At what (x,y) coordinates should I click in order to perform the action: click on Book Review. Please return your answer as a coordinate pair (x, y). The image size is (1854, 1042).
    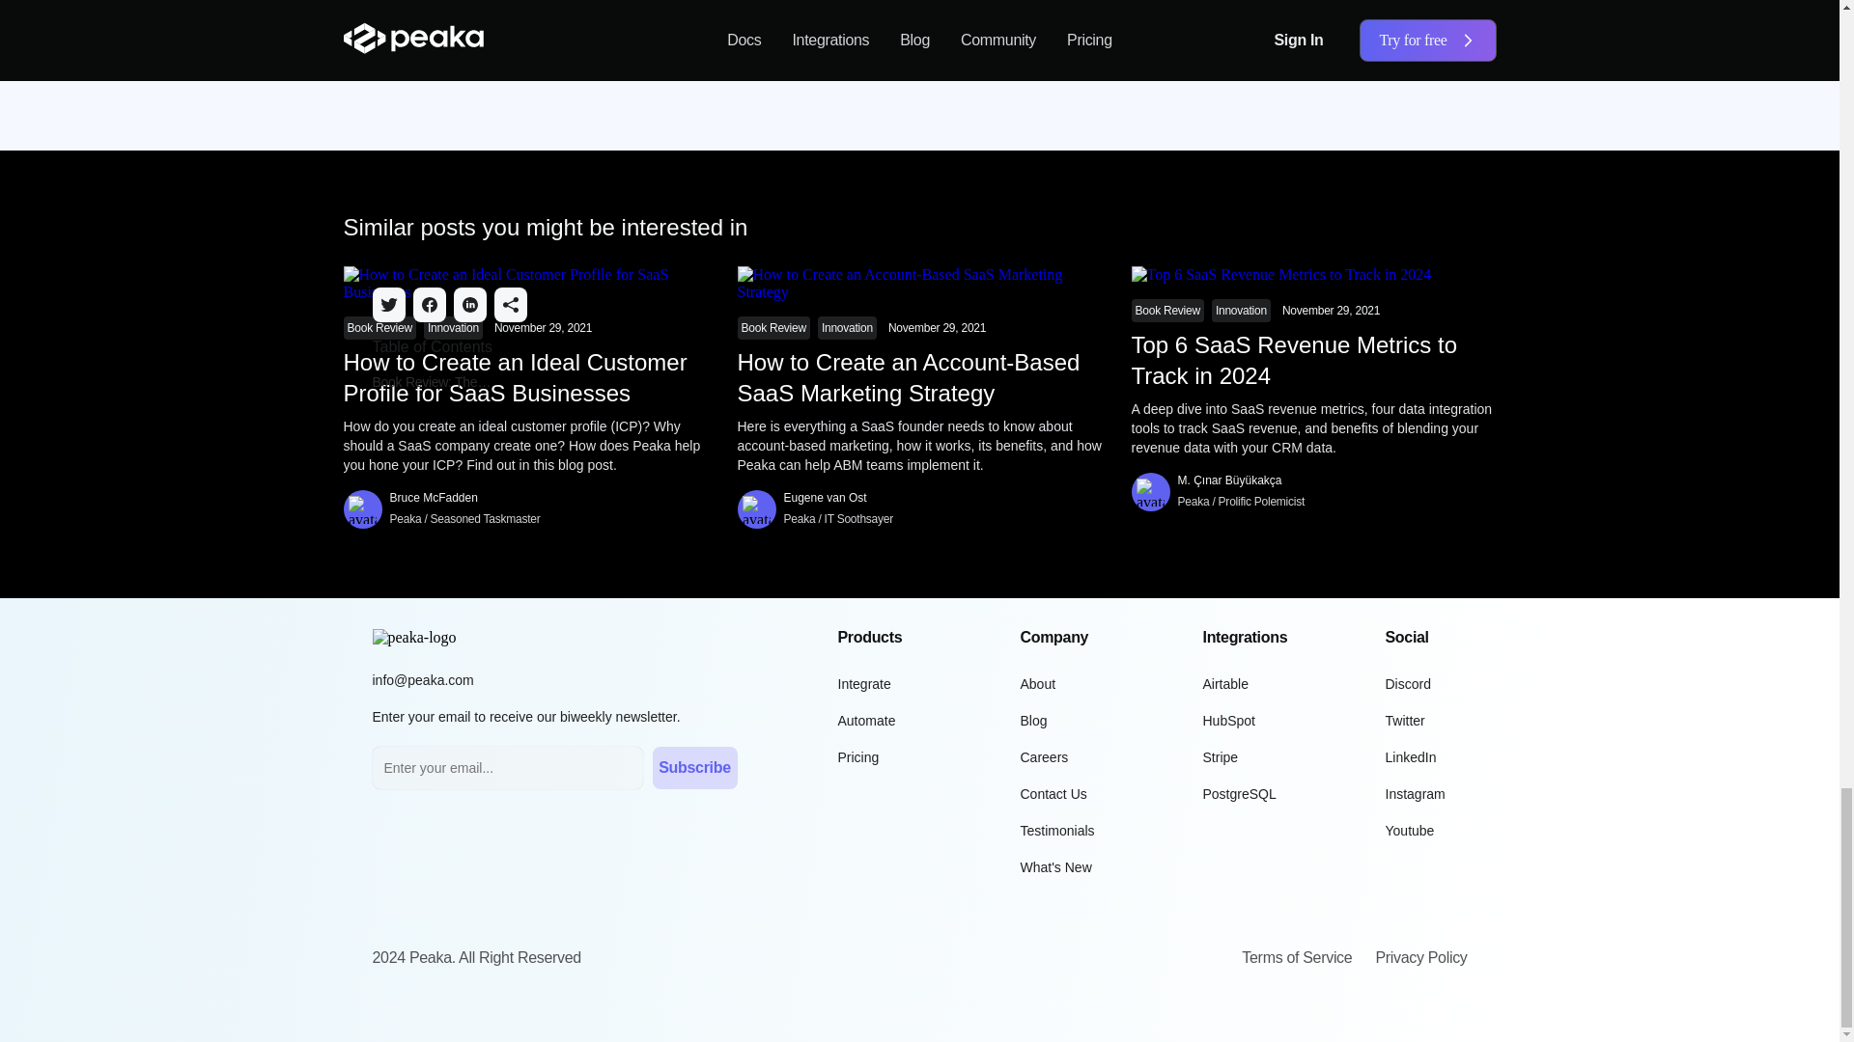
    Looking at the image, I should click on (774, 327).